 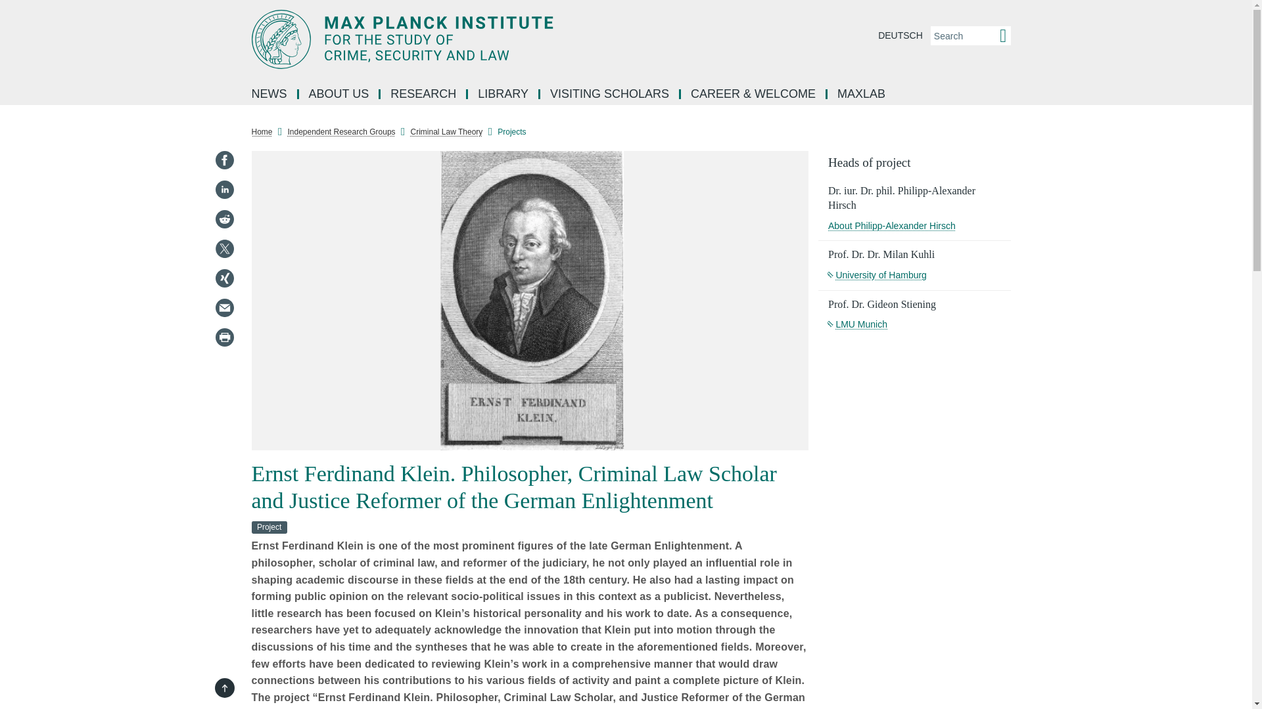 I want to click on Facebook, so click(x=223, y=160).